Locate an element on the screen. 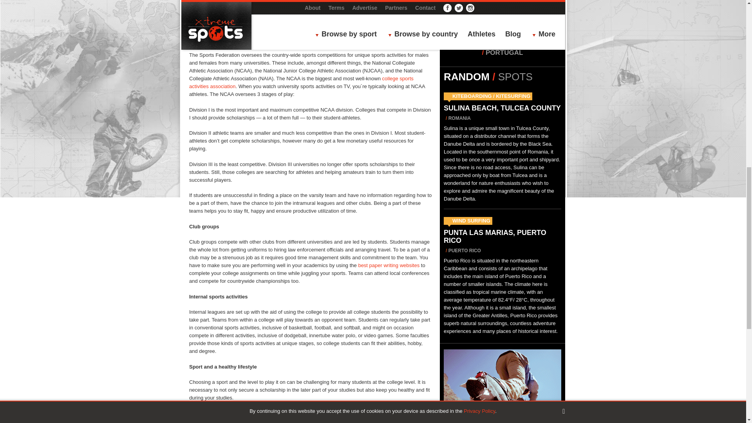 The image size is (752, 423). View all spots in Wind Surfing is located at coordinates (471, 221).